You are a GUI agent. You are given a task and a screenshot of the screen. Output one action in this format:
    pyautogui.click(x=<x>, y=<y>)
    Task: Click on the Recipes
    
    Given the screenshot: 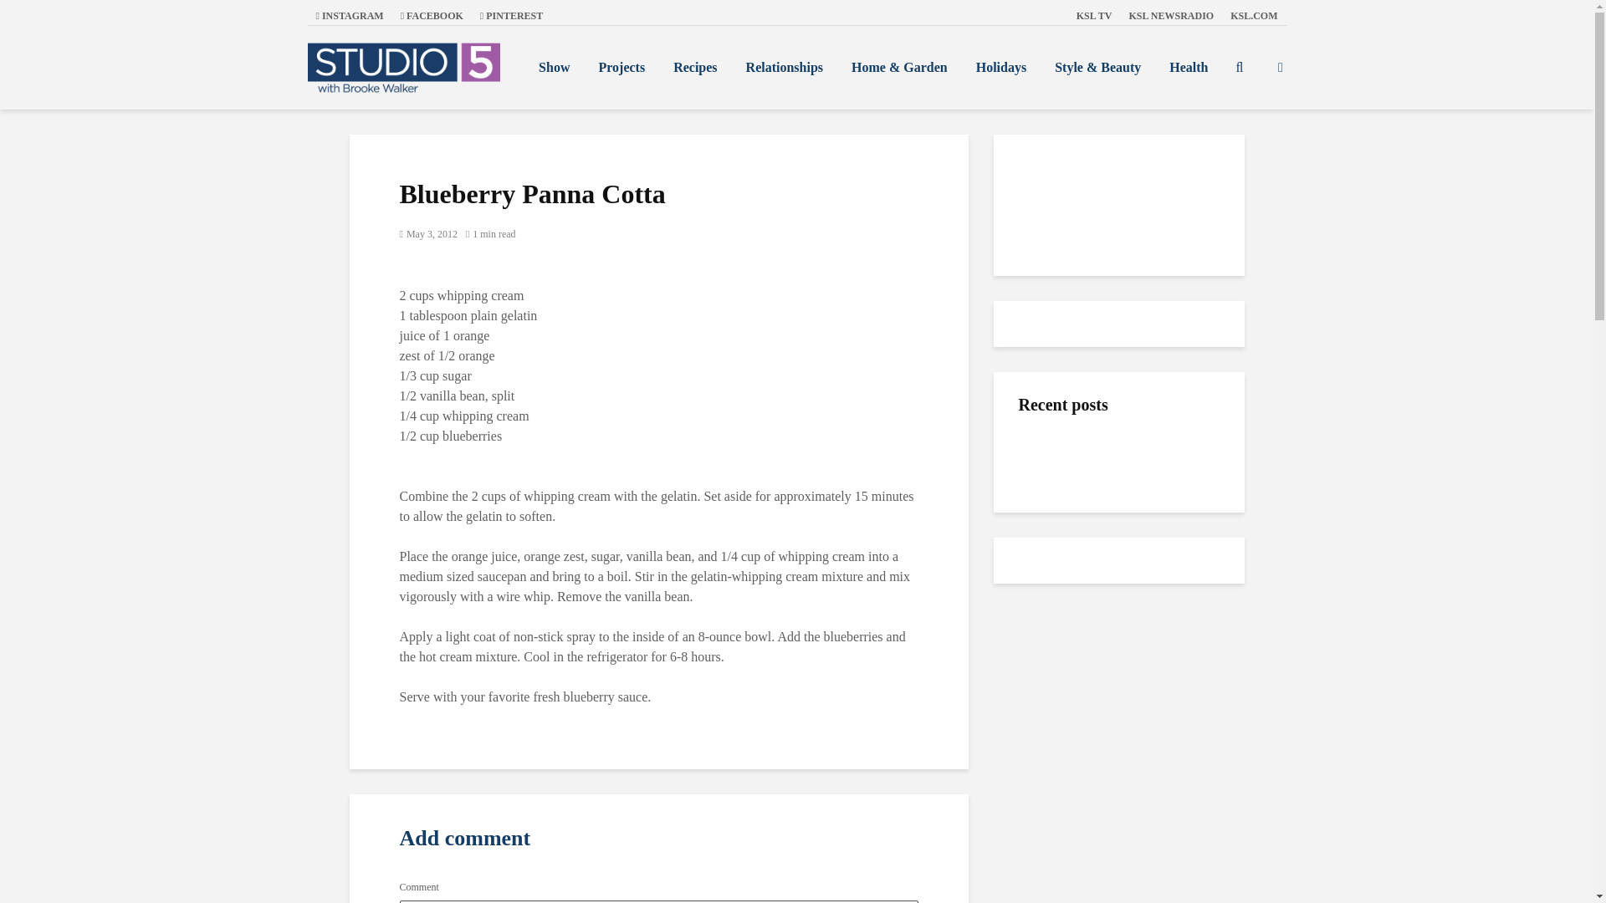 What is the action you would take?
    pyautogui.click(x=694, y=67)
    